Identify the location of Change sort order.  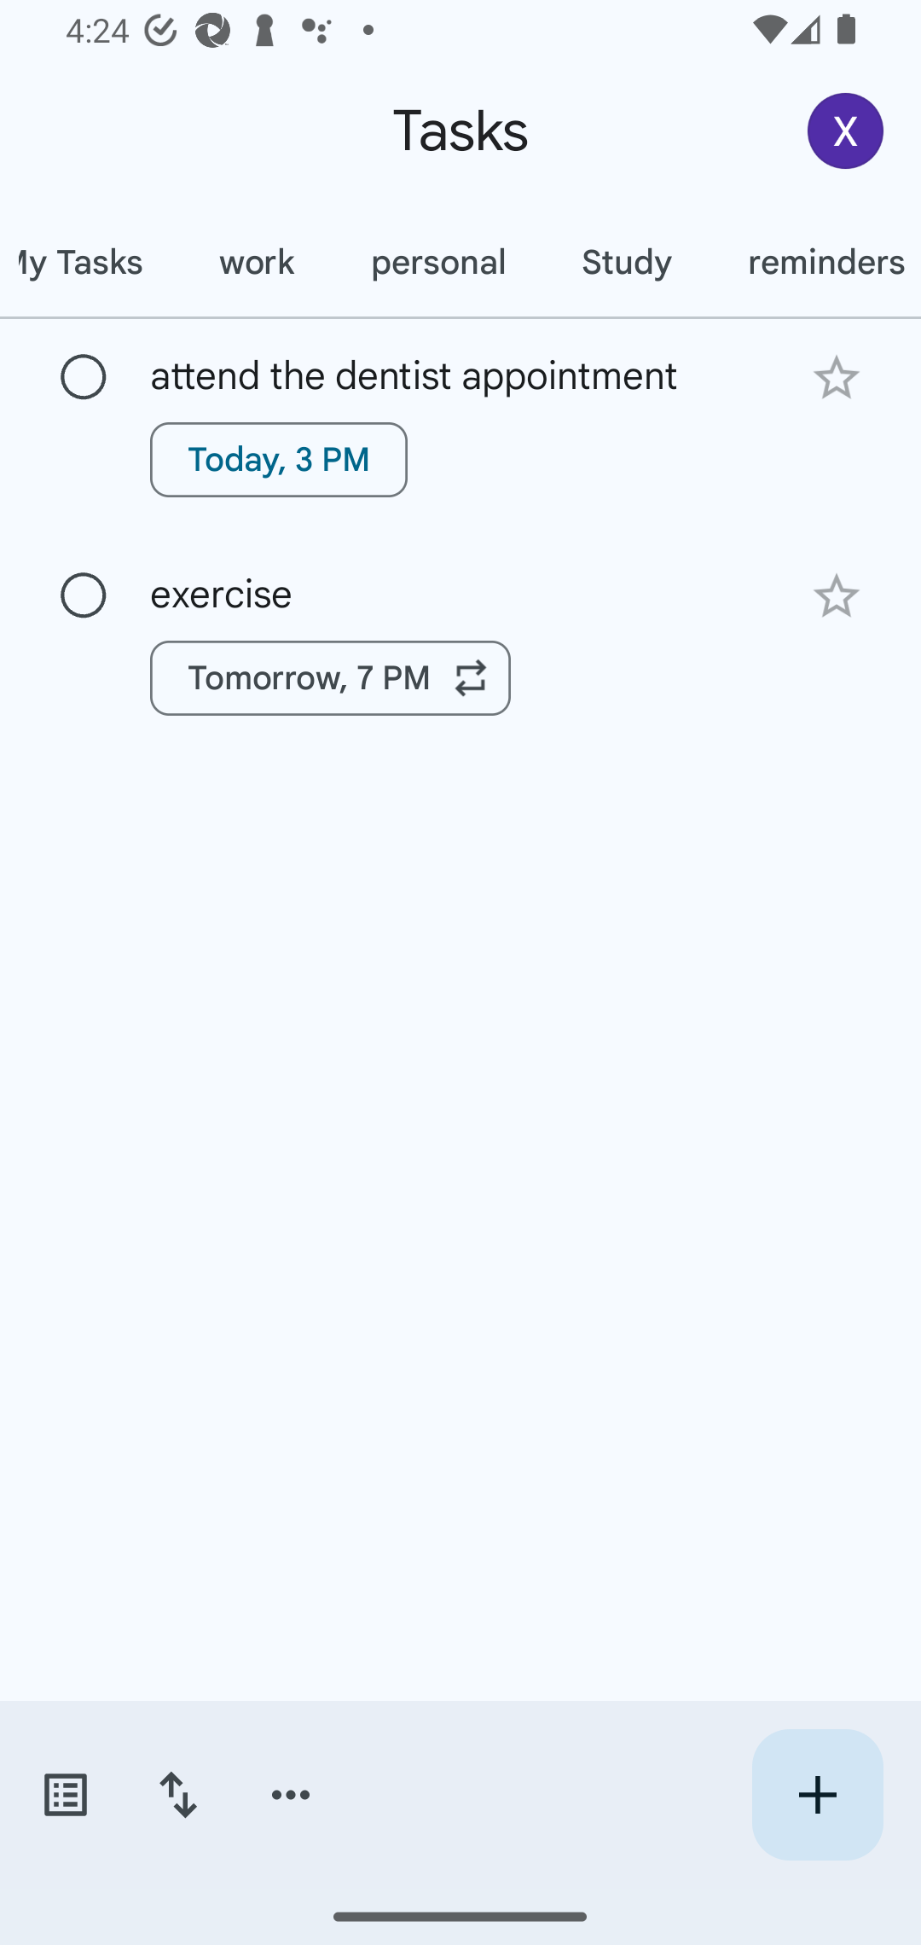
(177, 1795).